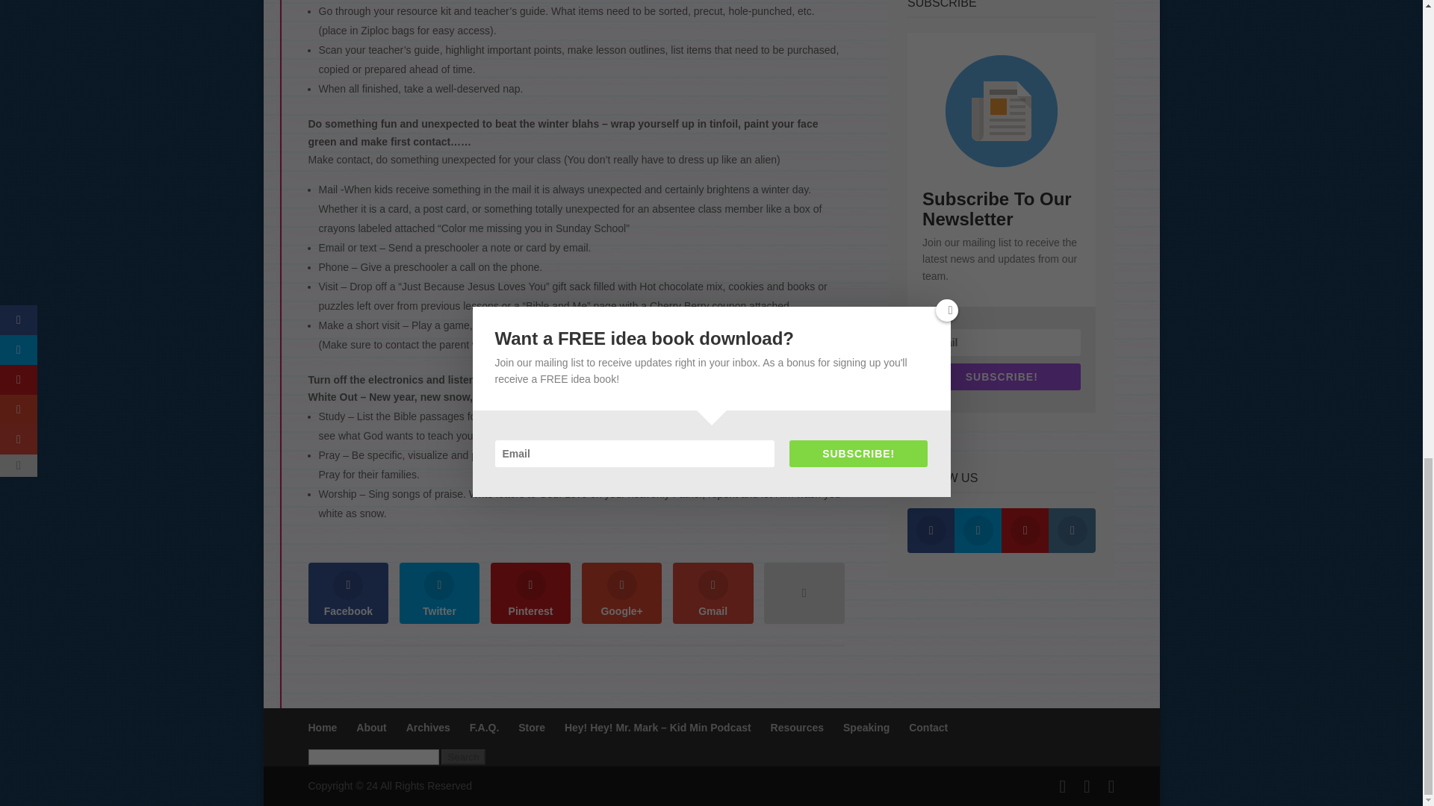  Describe the element at coordinates (463, 757) in the screenshot. I see `Search` at that location.